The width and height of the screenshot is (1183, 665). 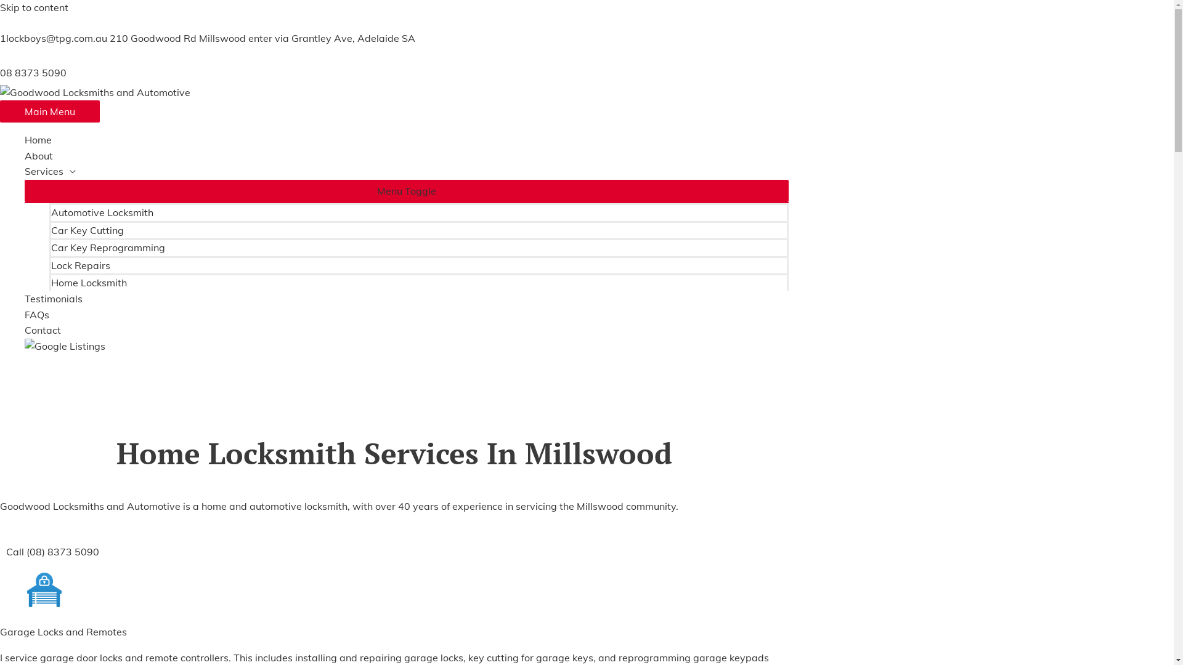 I want to click on Call (08) 8373 5090, so click(x=53, y=552).